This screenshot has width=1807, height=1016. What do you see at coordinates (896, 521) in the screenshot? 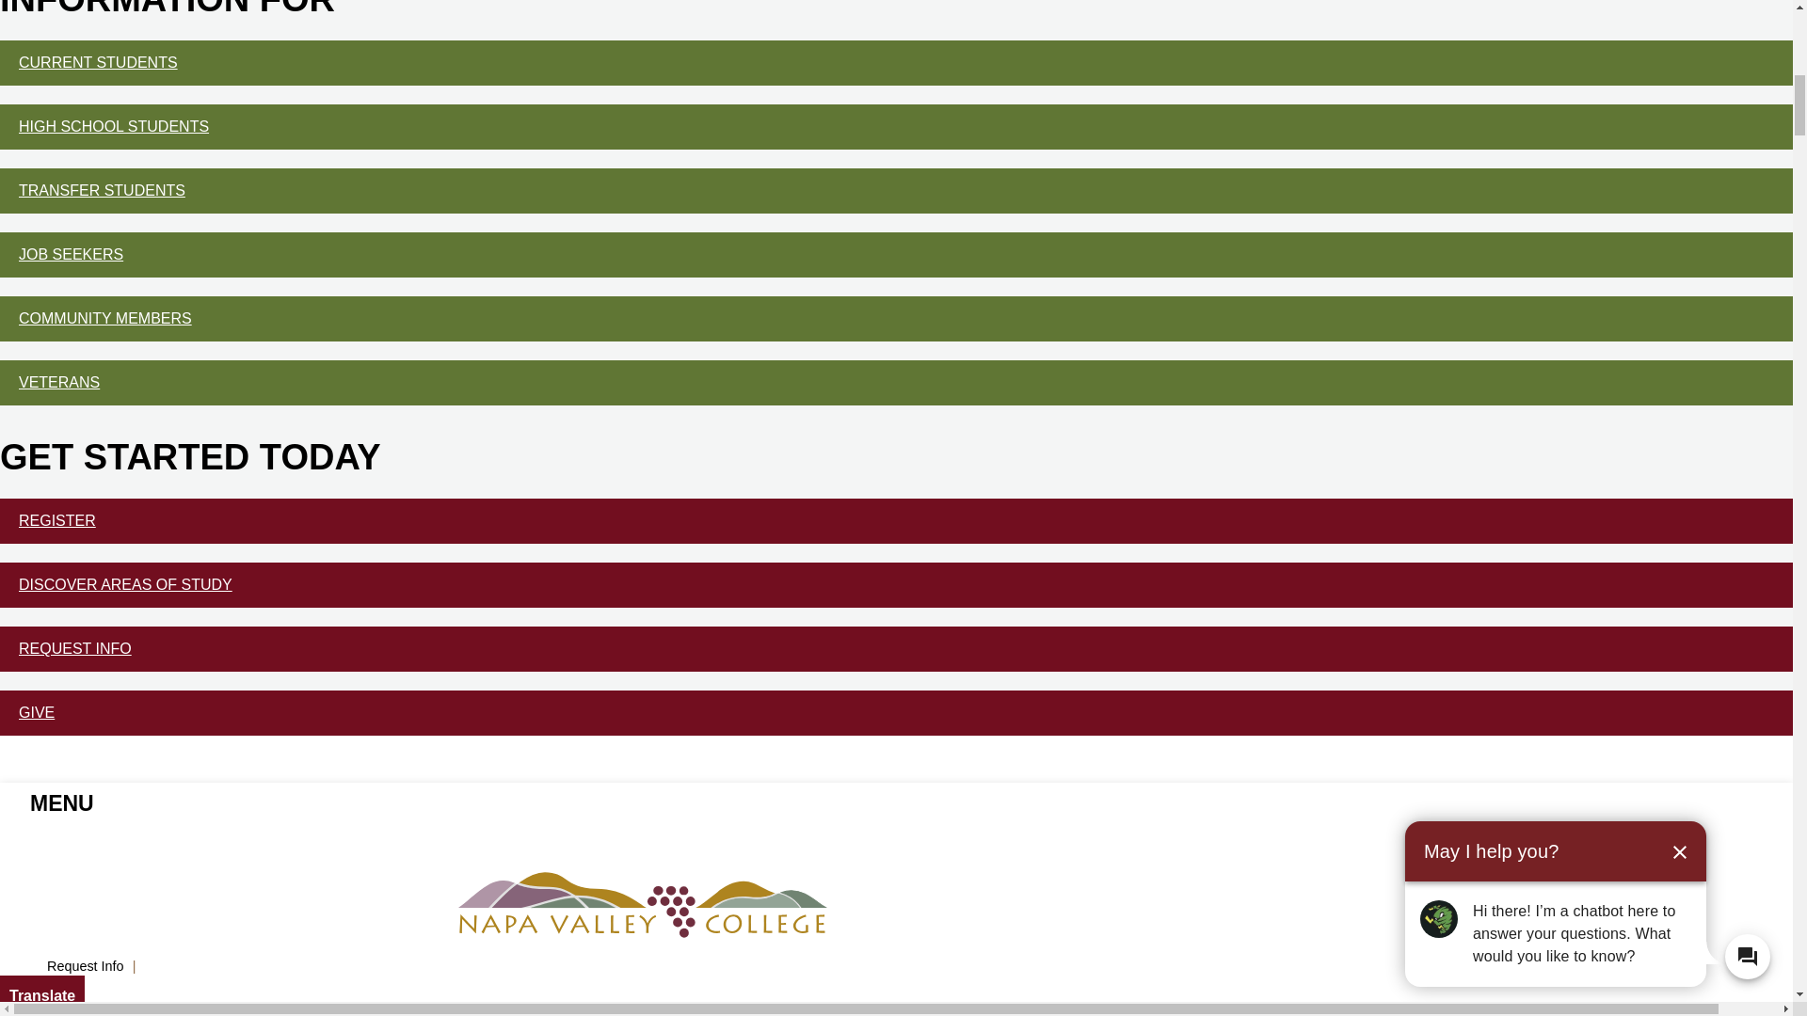
I see `REGISTER` at bounding box center [896, 521].